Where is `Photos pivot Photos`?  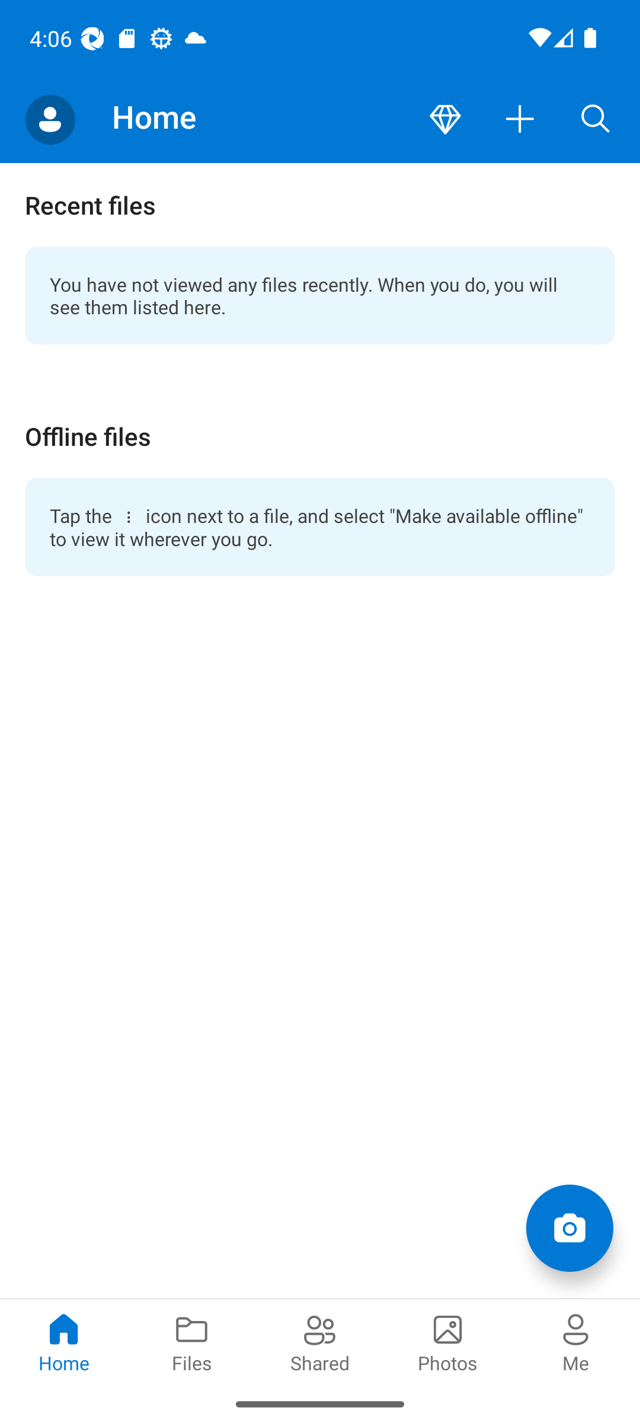
Photos pivot Photos is located at coordinates (448, 1341).